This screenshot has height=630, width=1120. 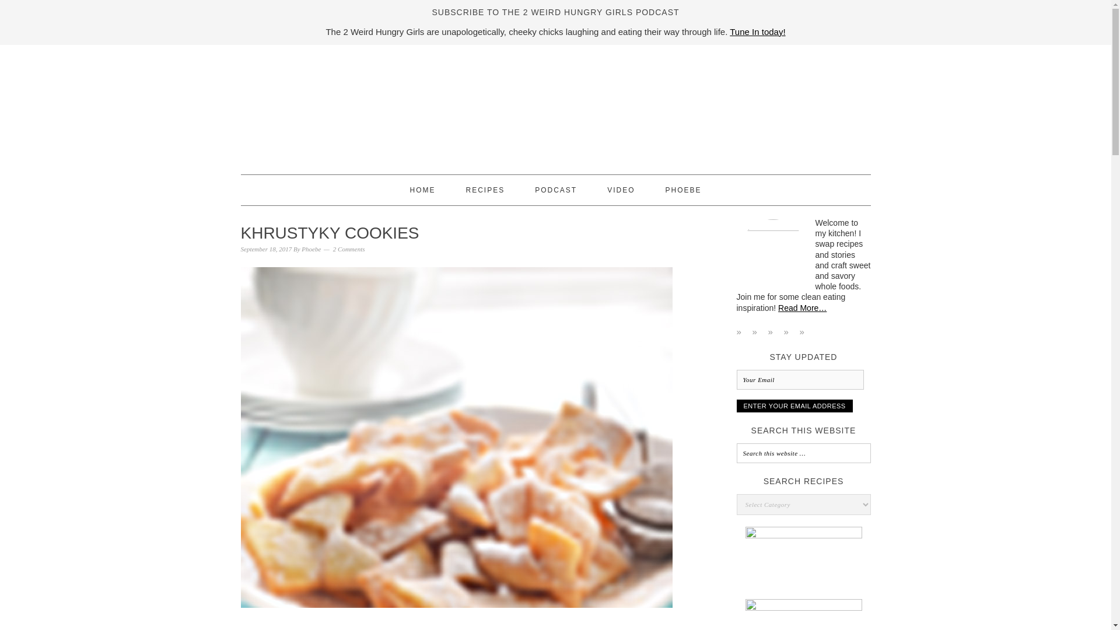 What do you see at coordinates (684, 190) in the screenshot?
I see `PHOEBE` at bounding box center [684, 190].